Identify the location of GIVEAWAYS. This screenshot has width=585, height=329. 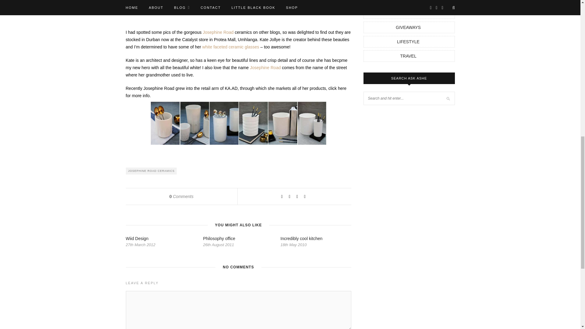
(408, 27).